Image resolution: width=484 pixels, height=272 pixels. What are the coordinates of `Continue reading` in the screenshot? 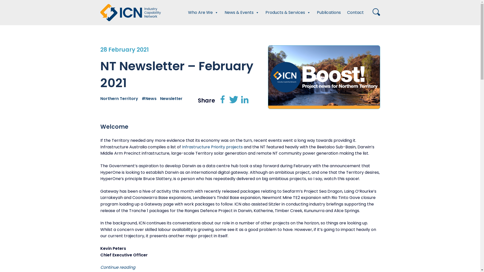 It's located at (118, 267).